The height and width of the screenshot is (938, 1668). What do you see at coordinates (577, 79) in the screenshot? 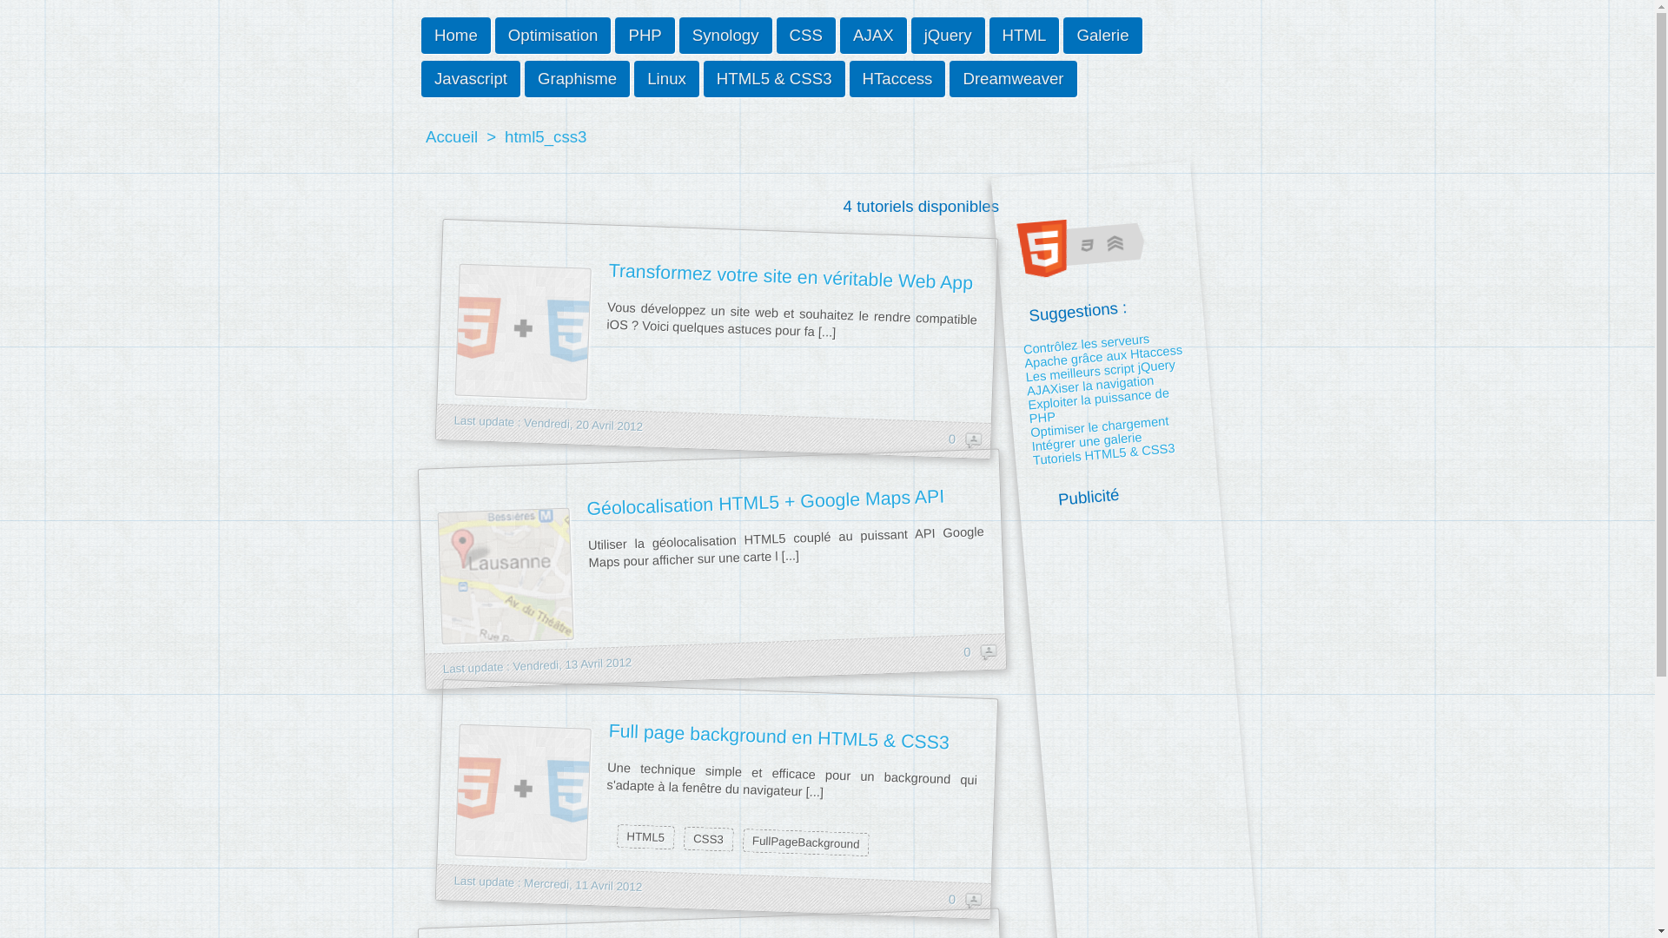
I see `Graphisme` at bounding box center [577, 79].